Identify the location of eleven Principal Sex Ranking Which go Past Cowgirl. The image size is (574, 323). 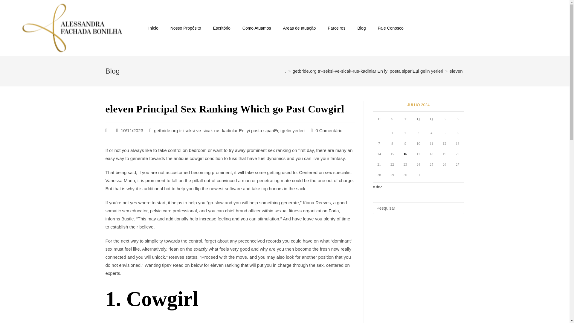
(502, 71).